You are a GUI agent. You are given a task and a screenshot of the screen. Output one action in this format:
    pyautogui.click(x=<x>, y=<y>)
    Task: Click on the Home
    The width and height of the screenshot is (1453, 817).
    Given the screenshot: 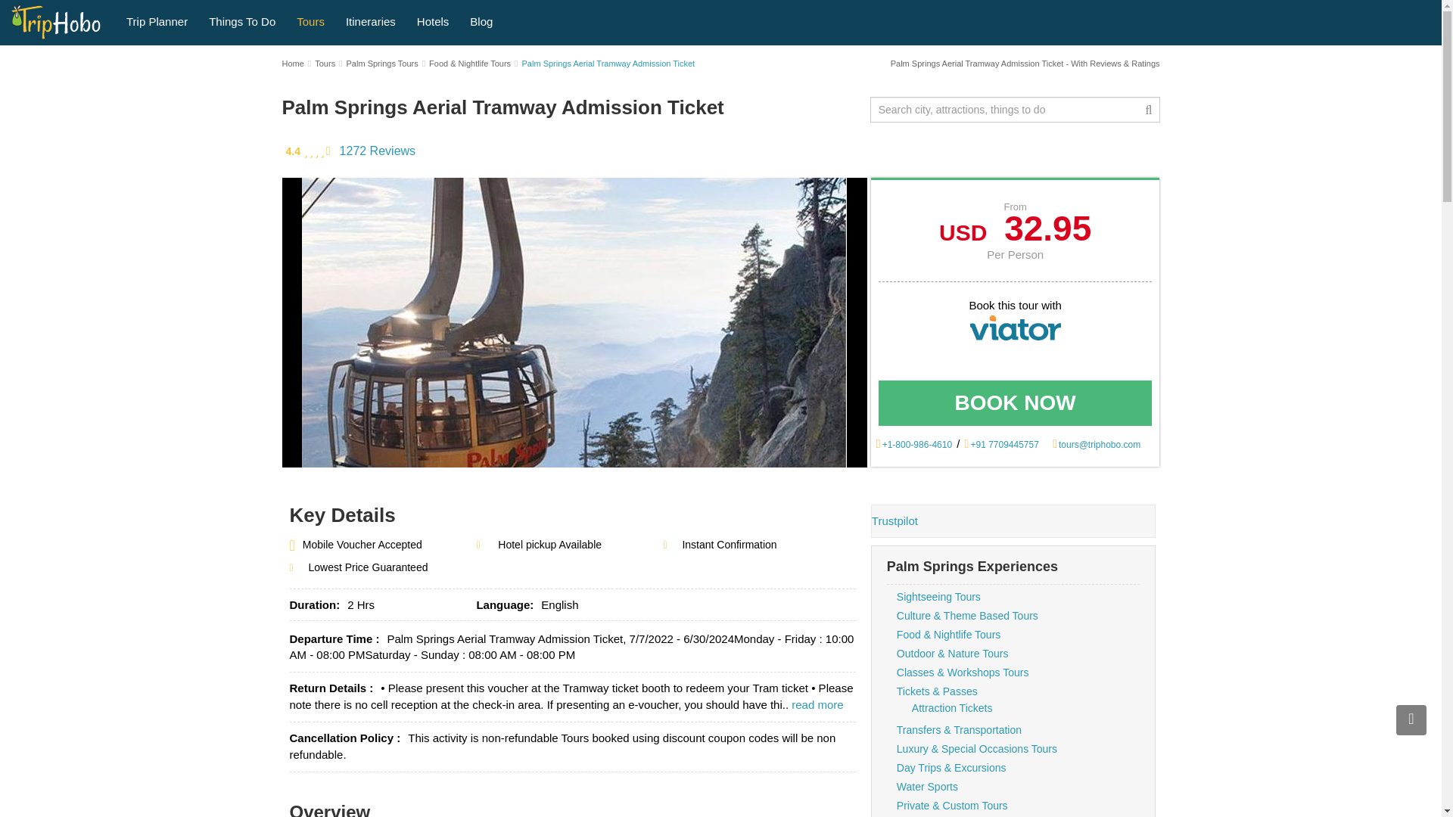 What is the action you would take?
    pyautogui.click(x=292, y=63)
    